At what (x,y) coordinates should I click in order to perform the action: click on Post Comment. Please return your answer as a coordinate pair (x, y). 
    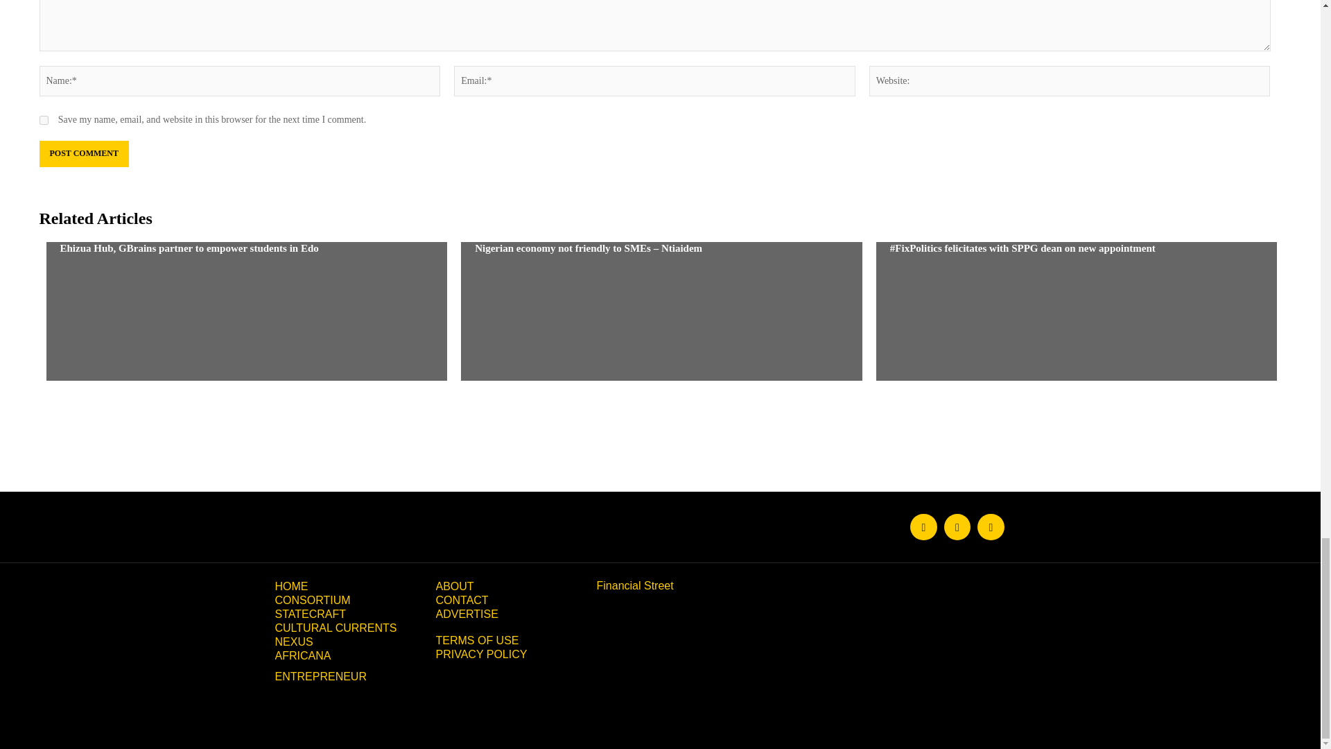
    Looking at the image, I should click on (83, 154).